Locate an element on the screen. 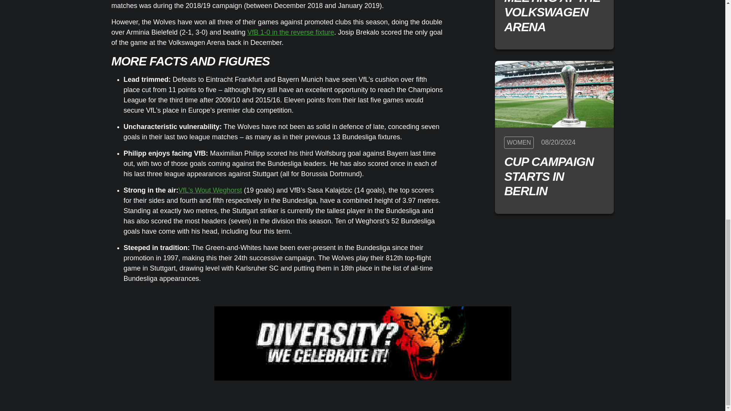 Image resolution: width=731 pixels, height=411 pixels. Cup campaign starts in Berlin  is located at coordinates (554, 94).